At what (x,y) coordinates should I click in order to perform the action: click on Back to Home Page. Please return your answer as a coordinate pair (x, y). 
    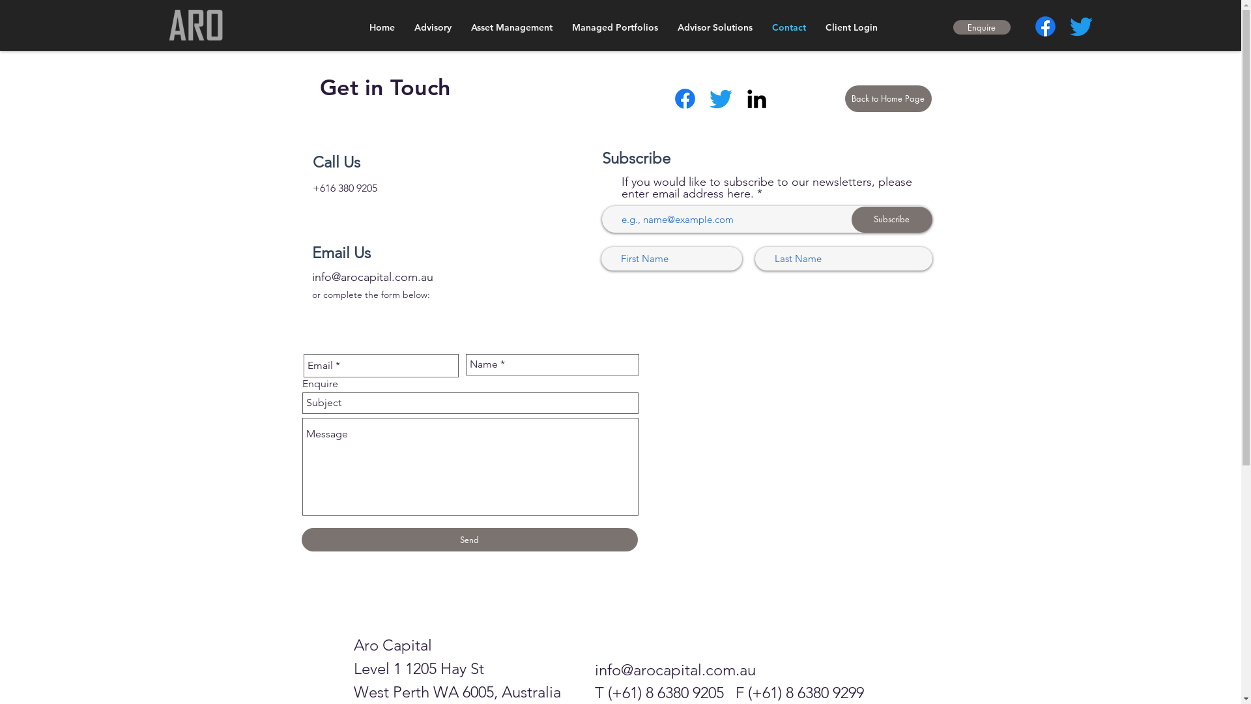
    Looking at the image, I should click on (887, 99).